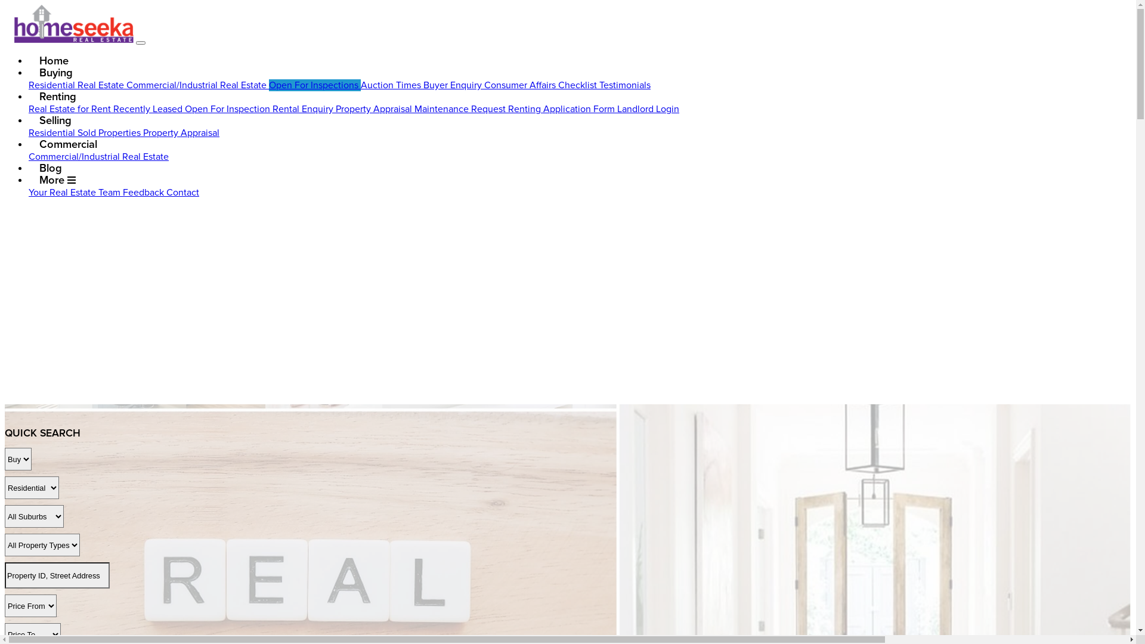 The width and height of the screenshot is (1145, 644). What do you see at coordinates (76, 193) in the screenshot?
I see `Your Real Estate Team` at bounding box center [76, 193].